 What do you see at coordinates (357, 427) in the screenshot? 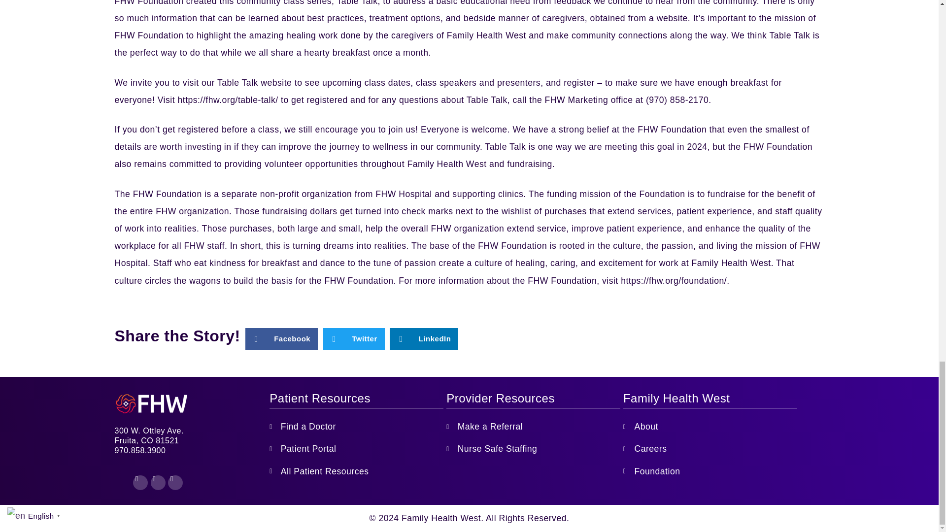
I see `Find a Doctor` at bounding box center [357, 427].